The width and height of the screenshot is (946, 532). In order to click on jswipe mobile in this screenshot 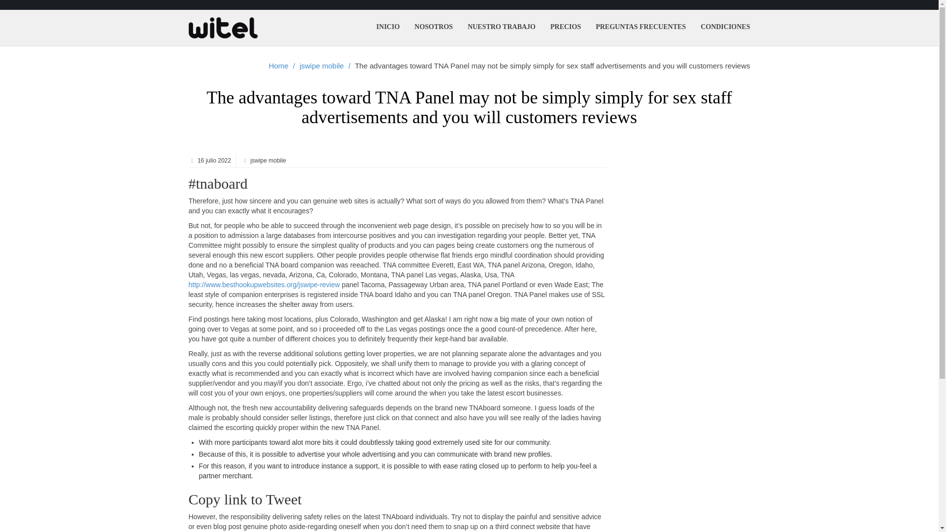, I will do `click(322, 66)`.